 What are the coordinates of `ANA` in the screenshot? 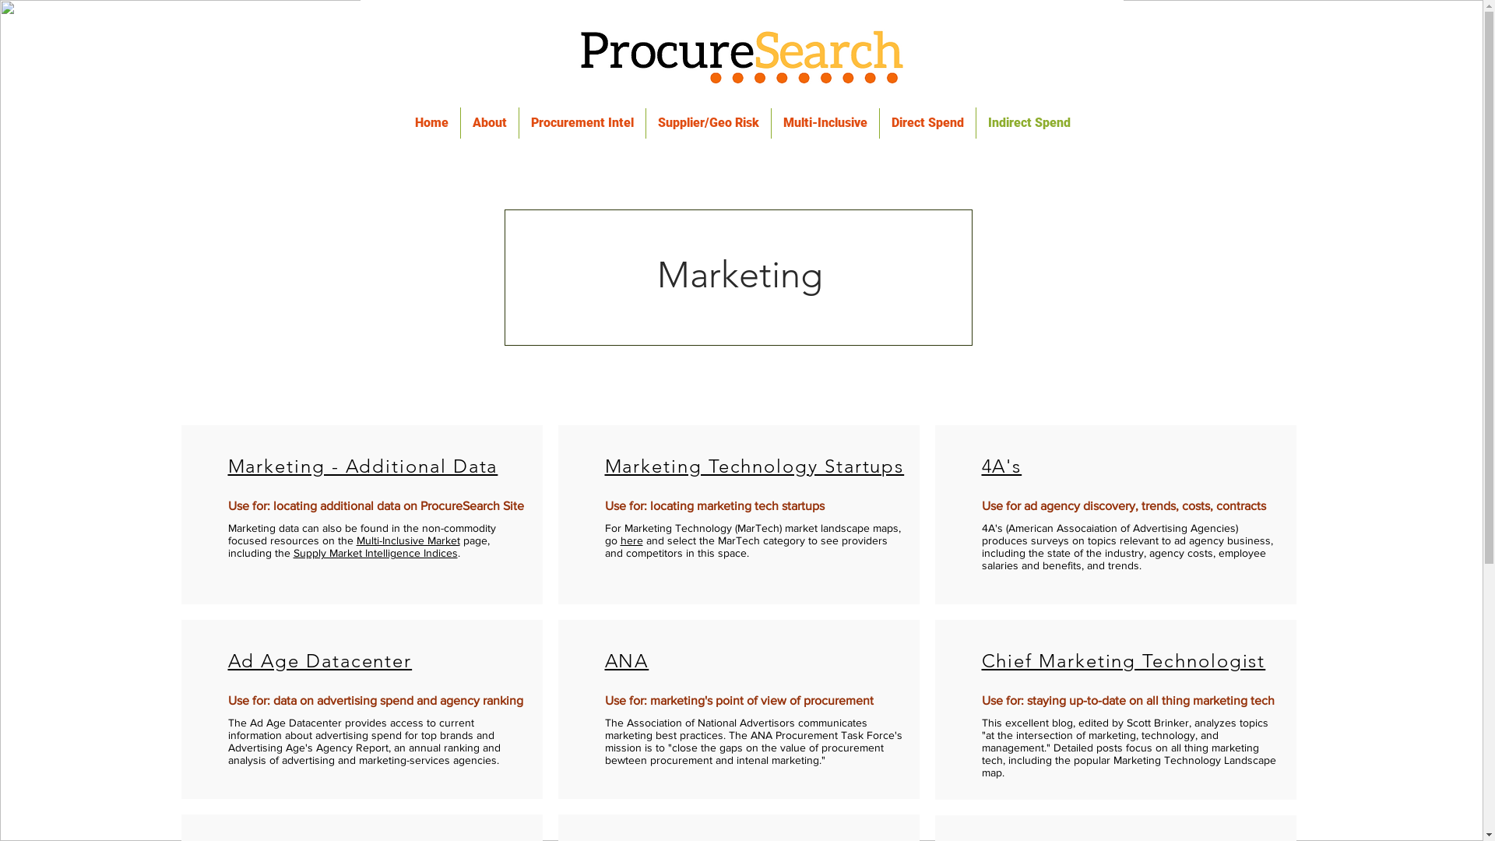 It's located at (626, 660).